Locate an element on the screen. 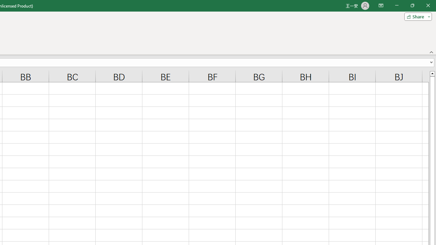 The width and height of the screenshot is (436, 245). Ribbon Display Options is located at coordinates (381, 5).